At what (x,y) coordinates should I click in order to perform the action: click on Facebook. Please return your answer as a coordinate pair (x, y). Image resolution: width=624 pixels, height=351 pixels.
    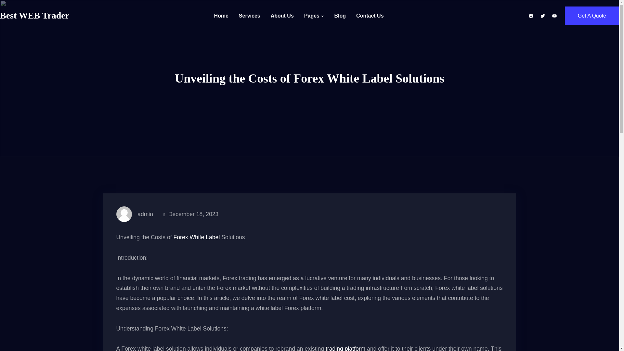
    Looking at the image, I should click on (531, 16).